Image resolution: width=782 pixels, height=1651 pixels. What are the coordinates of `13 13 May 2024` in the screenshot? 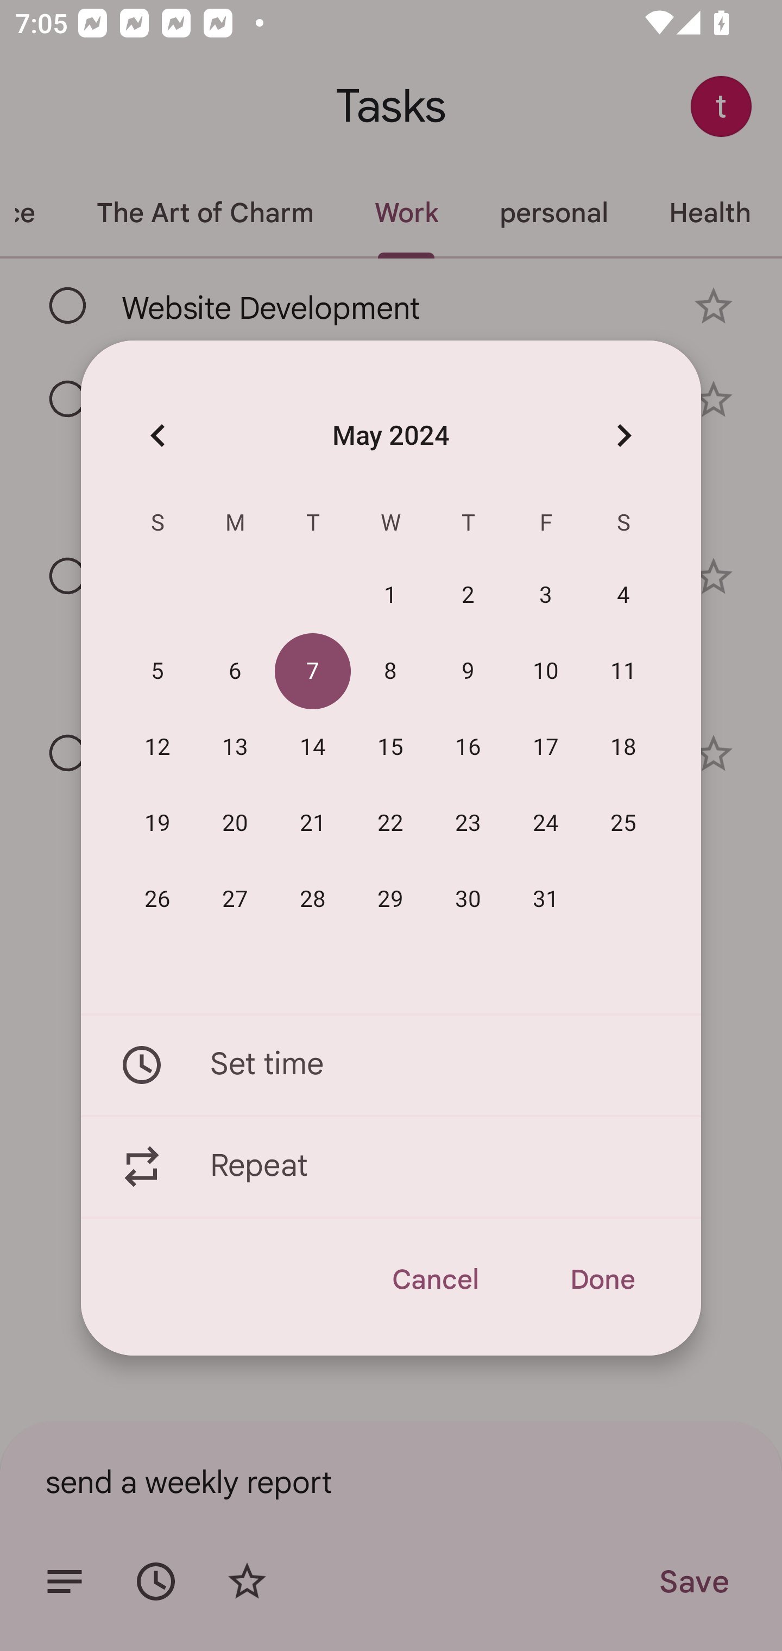 It's located at (235, 748).